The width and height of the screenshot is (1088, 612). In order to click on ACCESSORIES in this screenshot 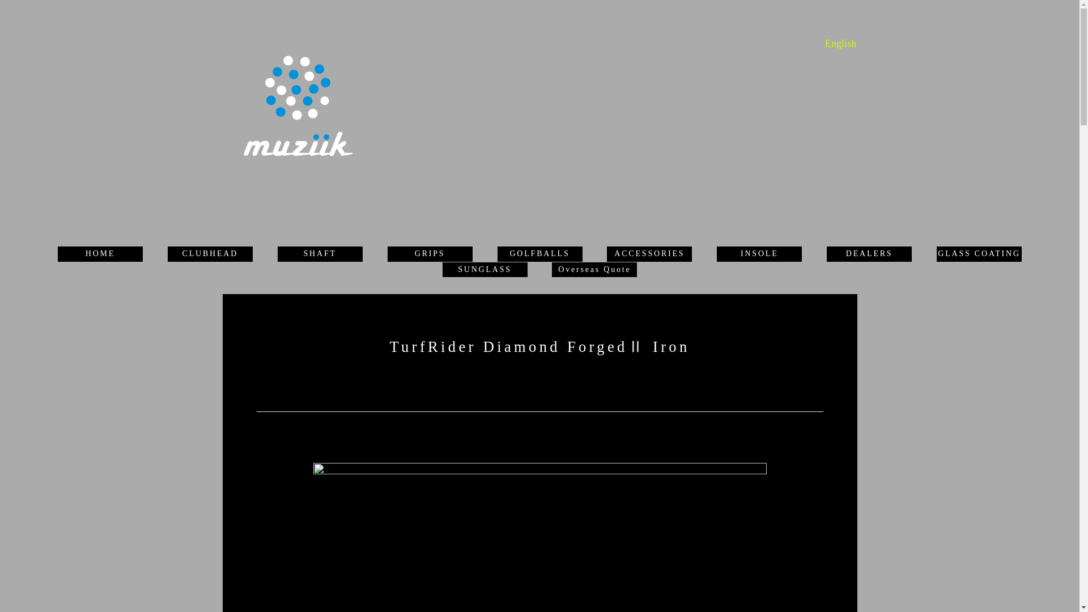, I will do `click(649, 253)`.